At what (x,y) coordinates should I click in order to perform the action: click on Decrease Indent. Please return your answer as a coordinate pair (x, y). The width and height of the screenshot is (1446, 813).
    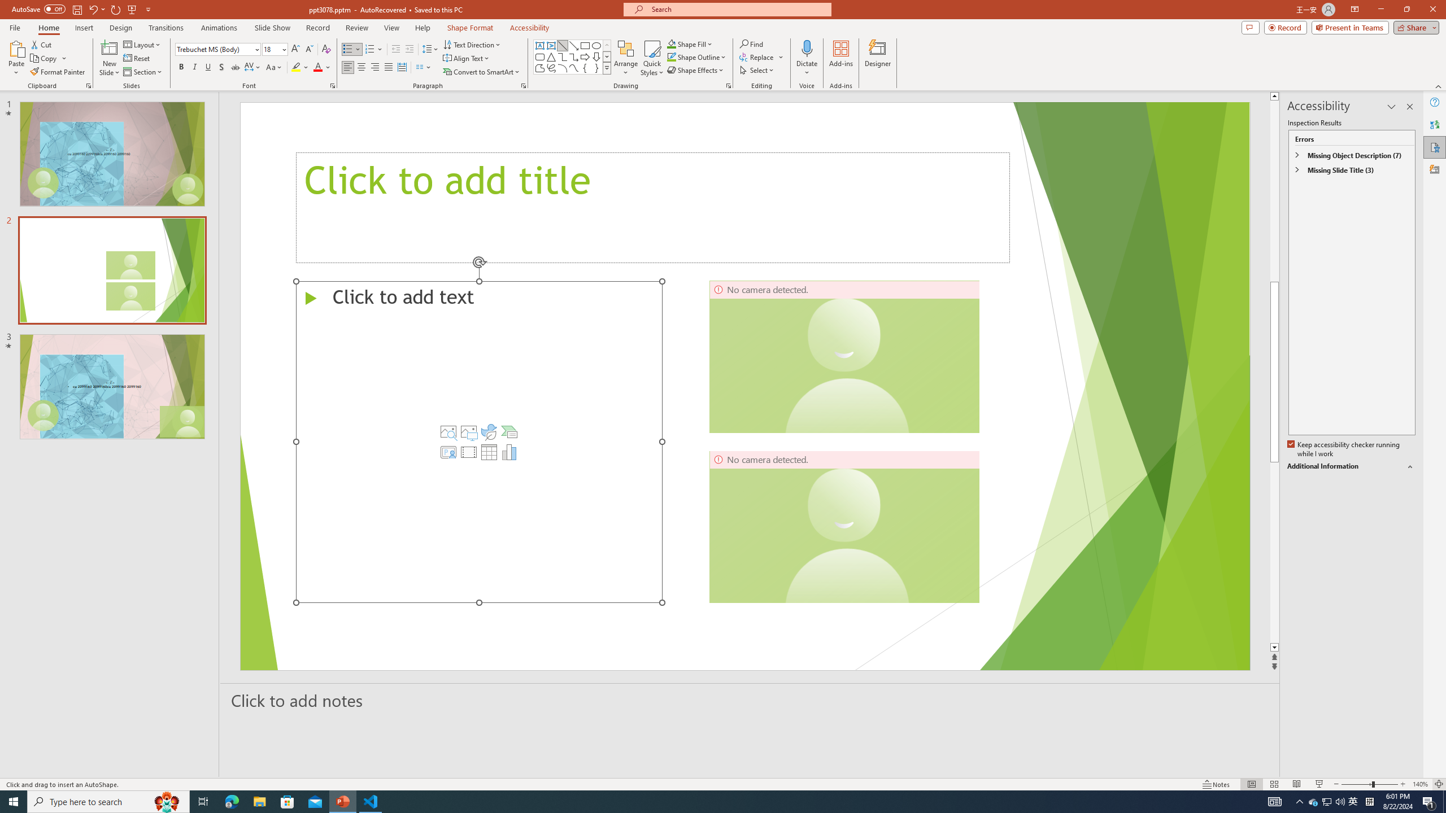
    Looking at the image, I should click on (396, 50).